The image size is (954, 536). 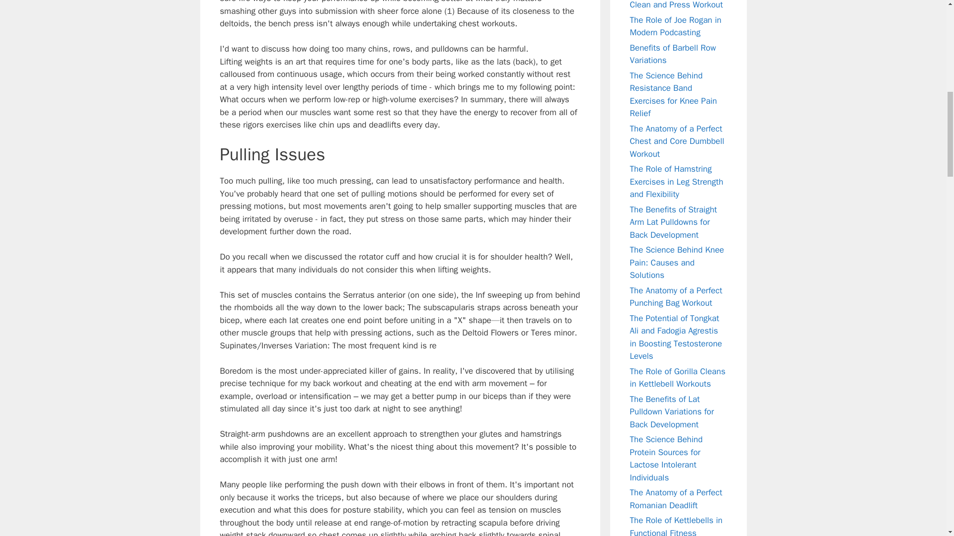 I want to click on The Science Behind Knee Pain: Causes and Solutions, so click(x=677, y=262).